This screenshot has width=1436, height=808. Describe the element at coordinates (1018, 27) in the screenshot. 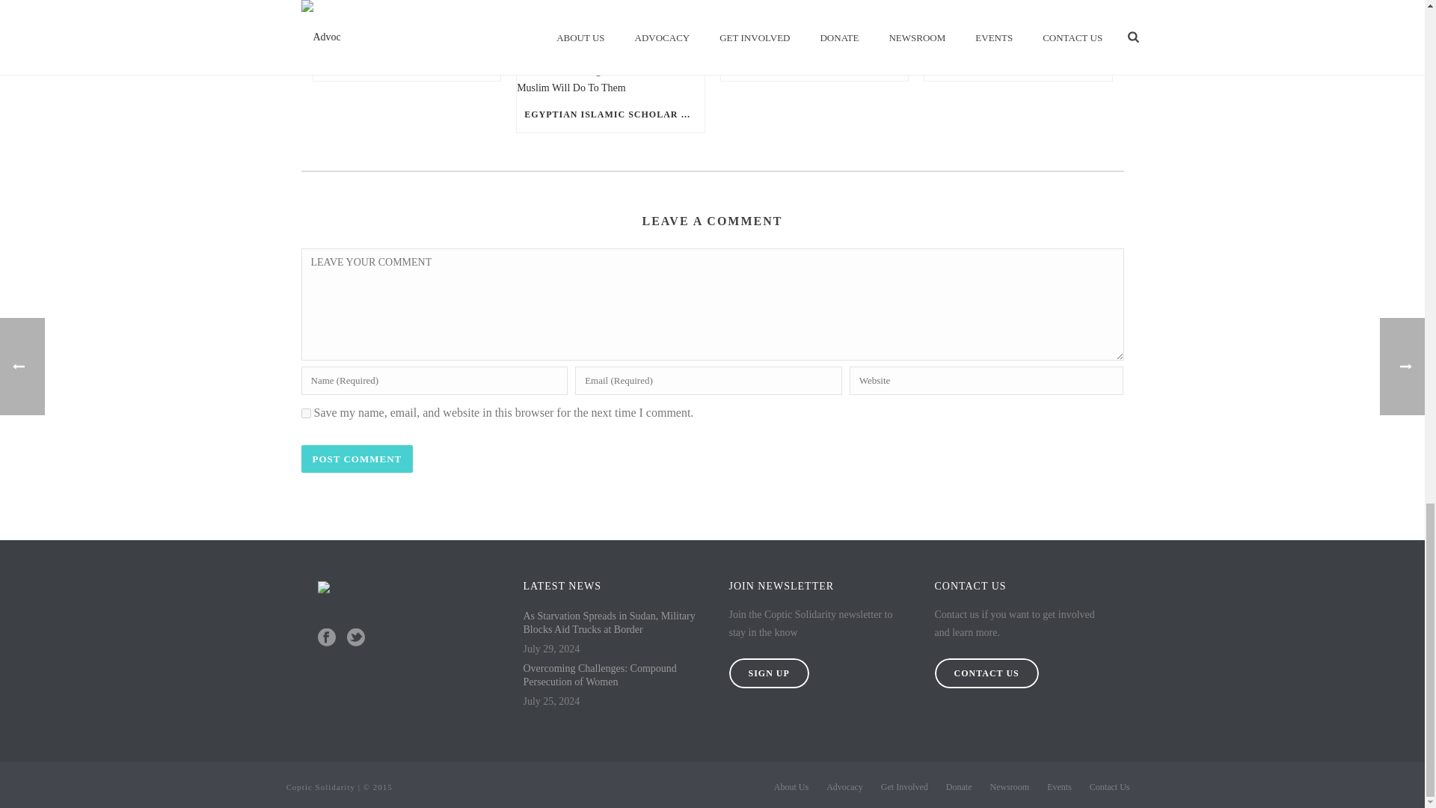

I see `How a Fiercely Christian Nation Became Fanatically Islamic` at that location.